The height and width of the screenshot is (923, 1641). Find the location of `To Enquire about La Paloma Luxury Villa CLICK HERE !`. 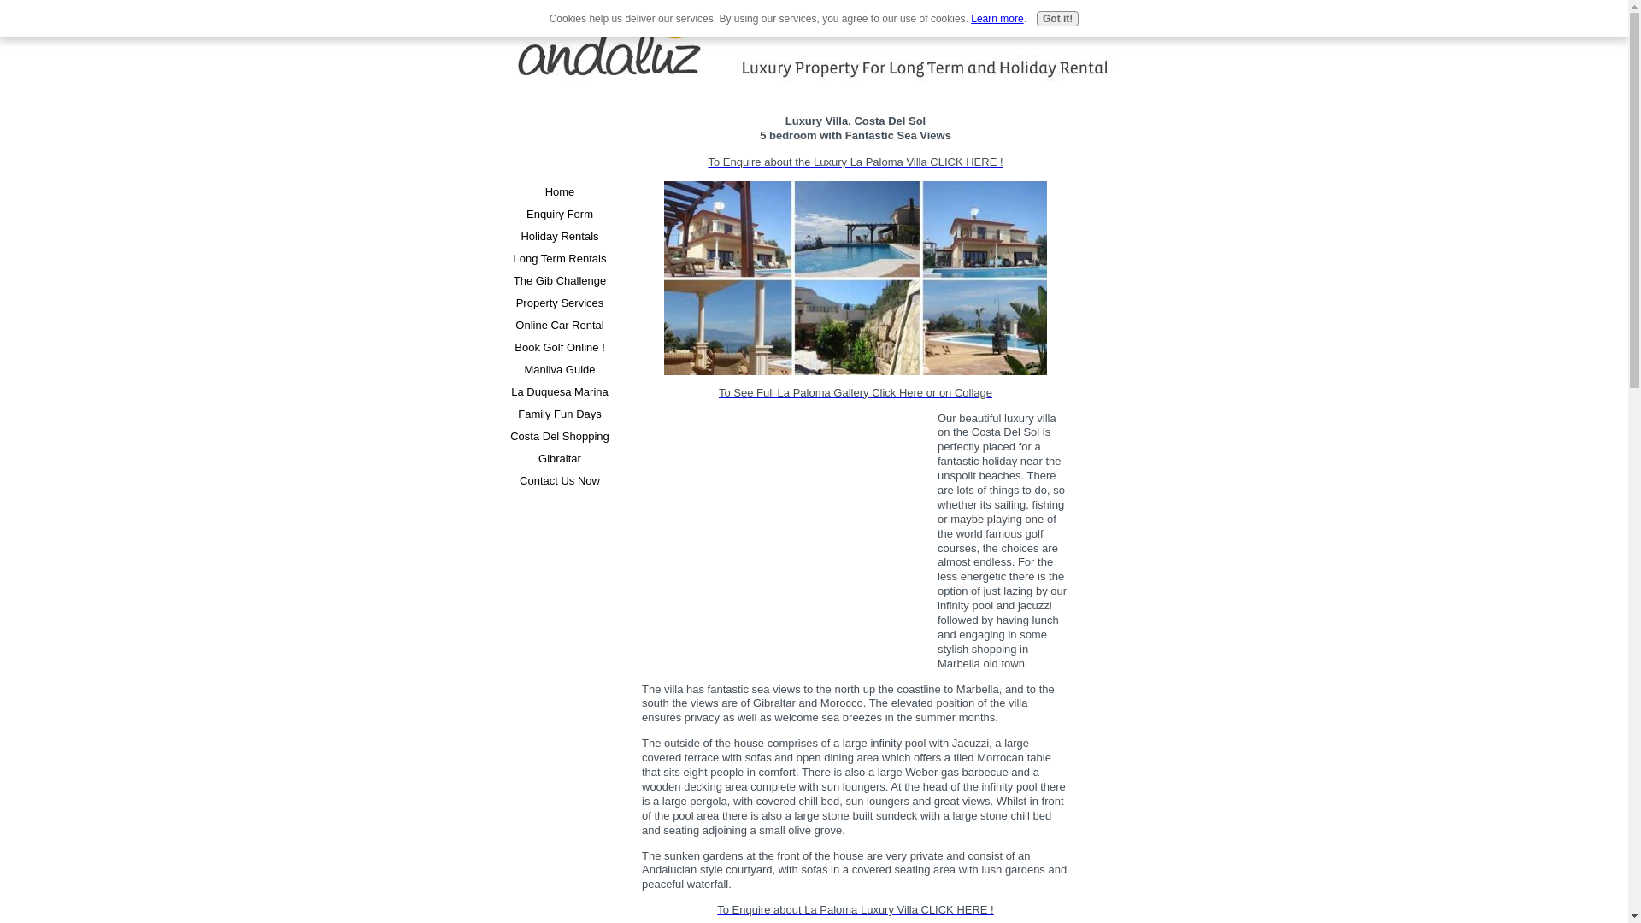

To Enquire about La Paloma Luxury Villa CLICK HERE ! is located at coordinates (855, 909).